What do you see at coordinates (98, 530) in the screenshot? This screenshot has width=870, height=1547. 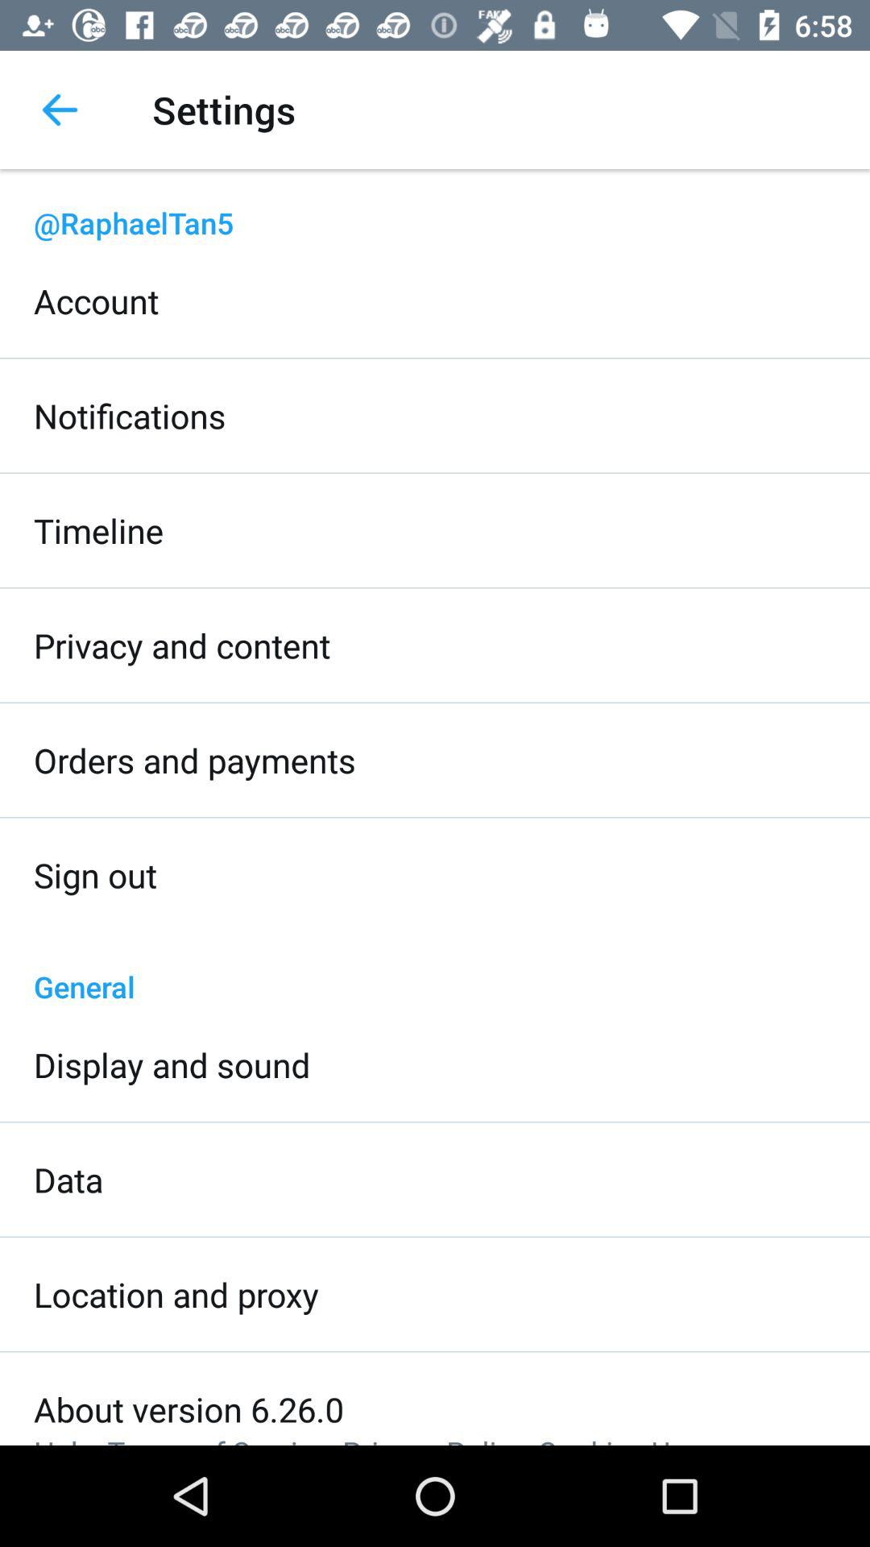 I see `launch the timeline` at bounding box center [98, 530].